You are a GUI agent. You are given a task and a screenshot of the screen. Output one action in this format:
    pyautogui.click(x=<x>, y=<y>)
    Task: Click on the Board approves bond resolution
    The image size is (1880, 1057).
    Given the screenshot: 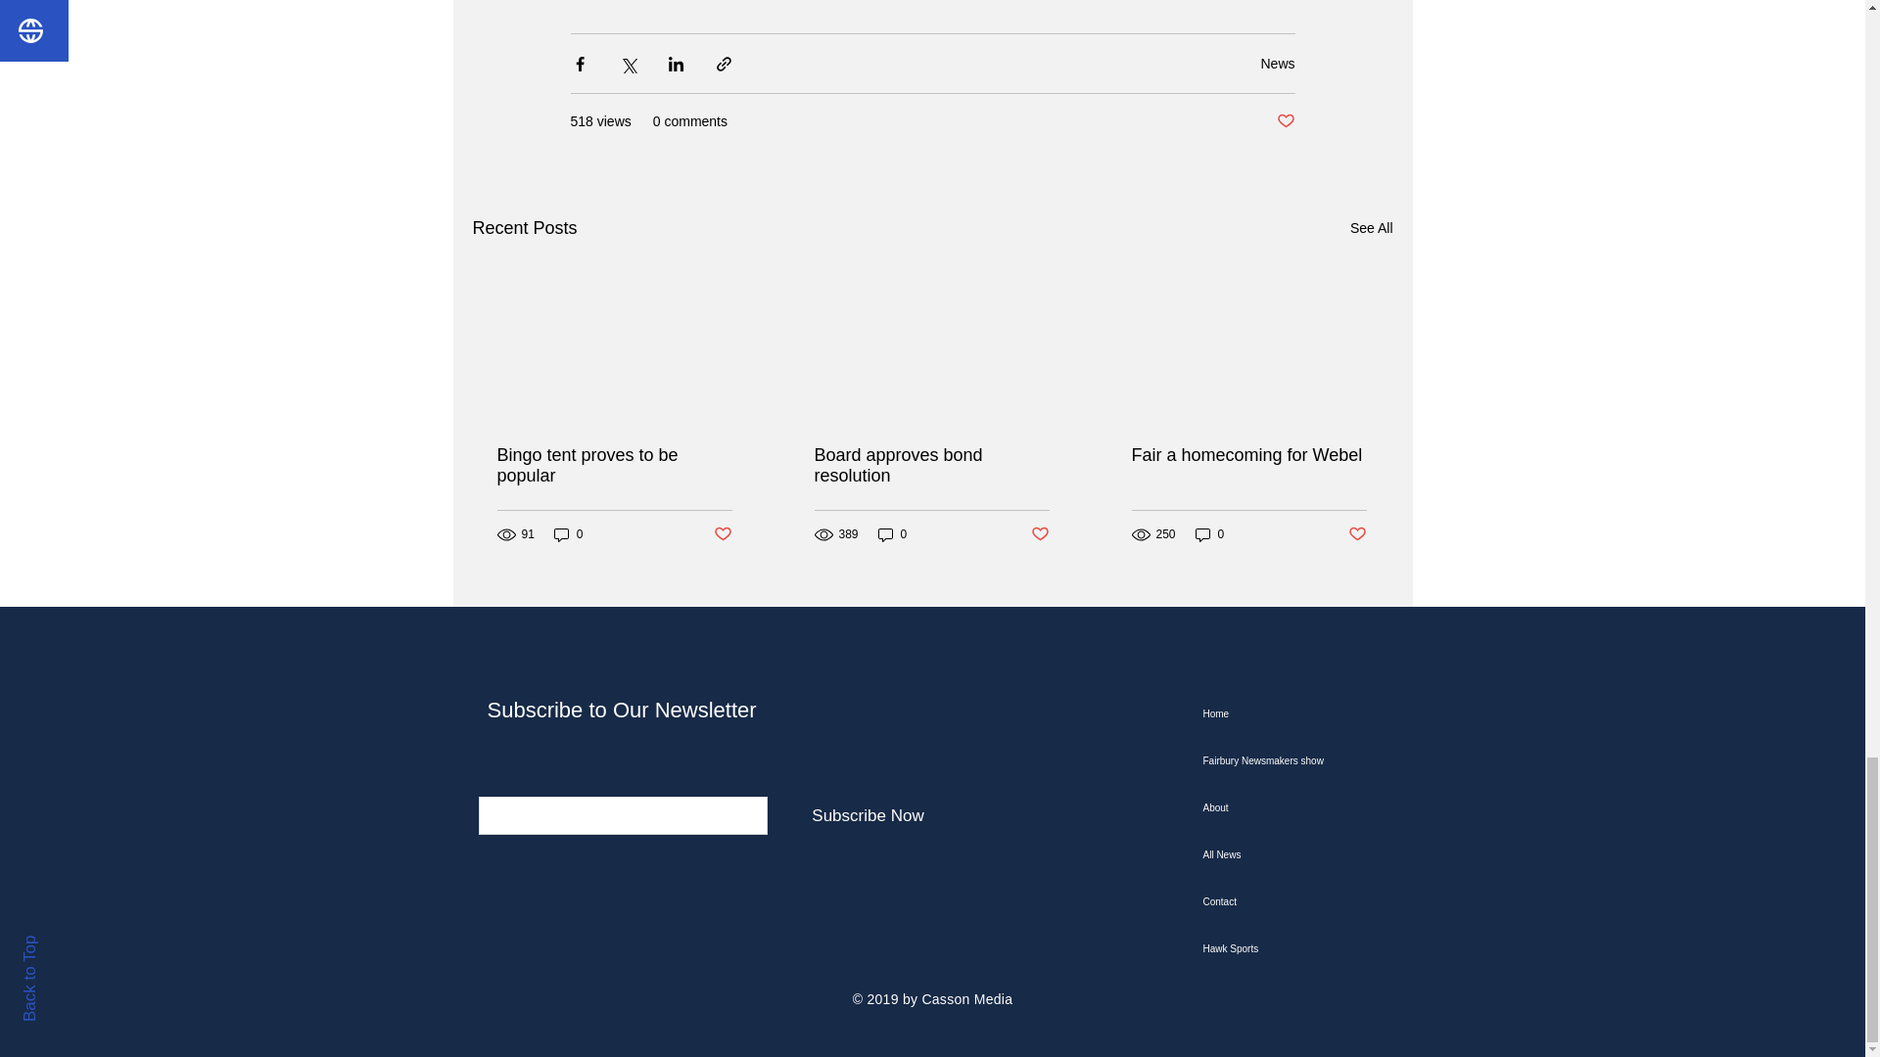 What is the action you would take?
    pyautogui.click(x=931, y=465)
    